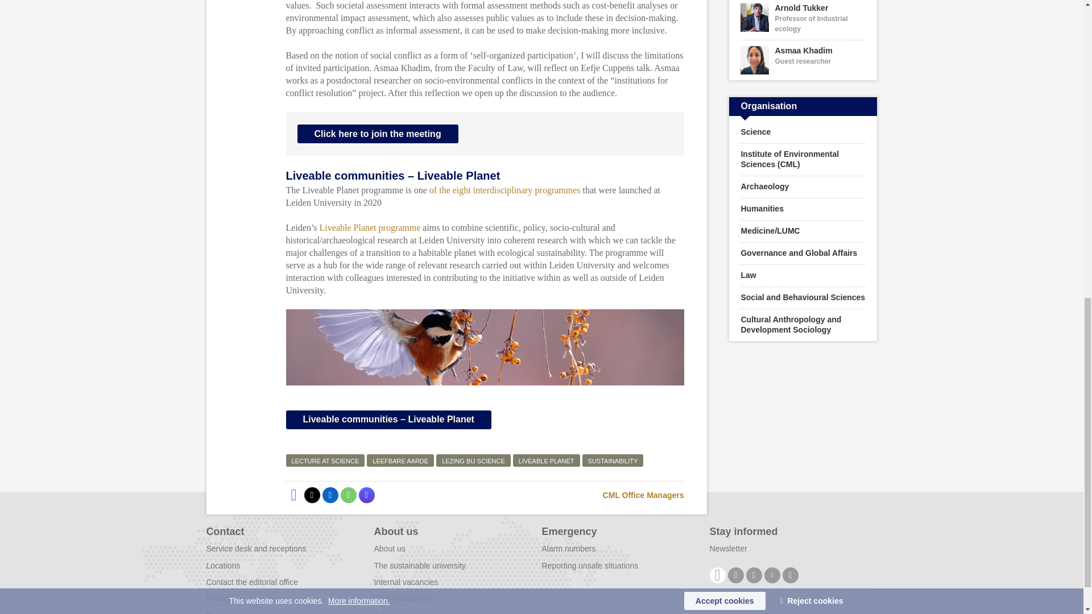 Image resolution: width=1092 pixels, height=614 pixels. Describe the element at coordinates (505, 190) in the screenshot. I see `of the eight interdisciplinary programmes` at that location.